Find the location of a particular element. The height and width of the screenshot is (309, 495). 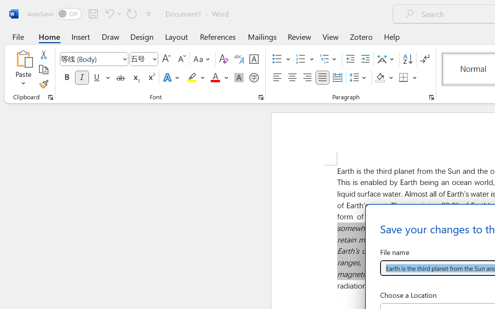

Center is located at coordinates (292, 78).